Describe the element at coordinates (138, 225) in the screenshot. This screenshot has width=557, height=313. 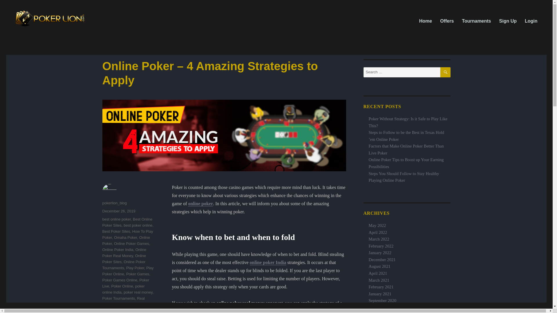
I see `best poker online` at that location.